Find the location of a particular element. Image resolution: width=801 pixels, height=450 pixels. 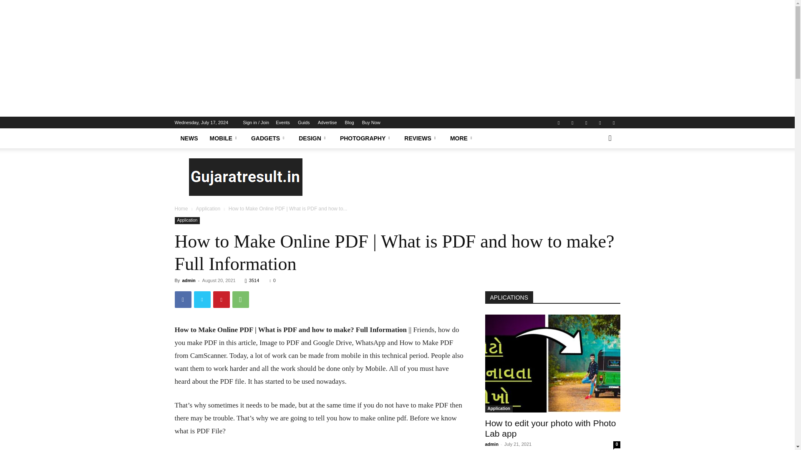

Vimeo is located at coordinates (586, 122).